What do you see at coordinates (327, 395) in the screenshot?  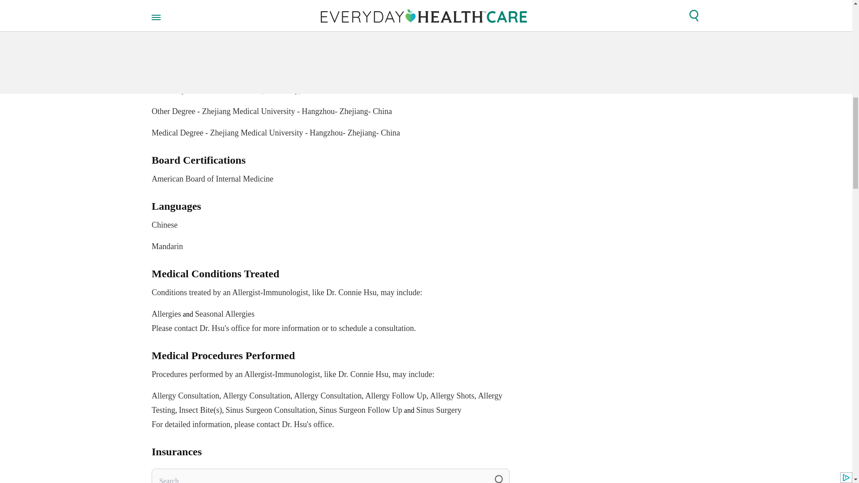 I see `Allergy Consultation` at bounding box center [327, 395].